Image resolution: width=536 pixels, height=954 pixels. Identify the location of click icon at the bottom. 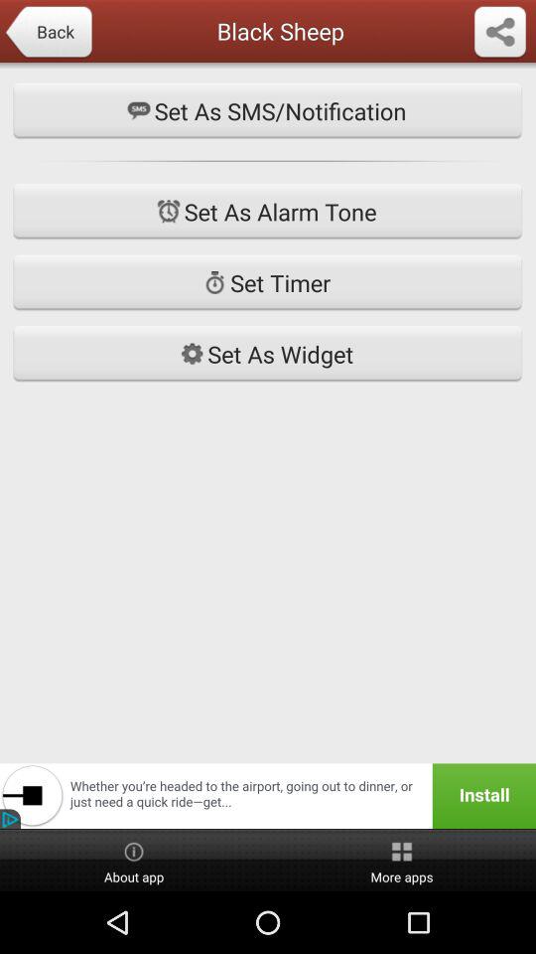
(268, 795).